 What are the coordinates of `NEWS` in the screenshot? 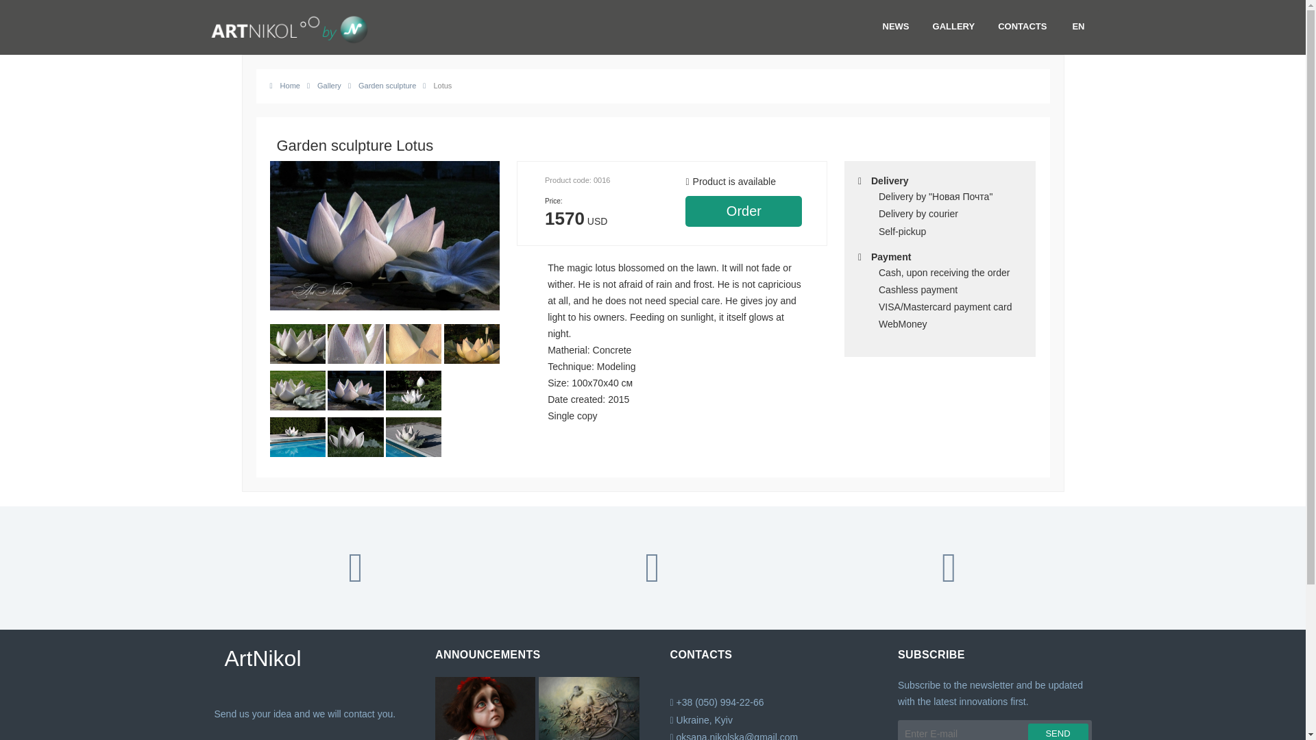 It's located at (897, 26).